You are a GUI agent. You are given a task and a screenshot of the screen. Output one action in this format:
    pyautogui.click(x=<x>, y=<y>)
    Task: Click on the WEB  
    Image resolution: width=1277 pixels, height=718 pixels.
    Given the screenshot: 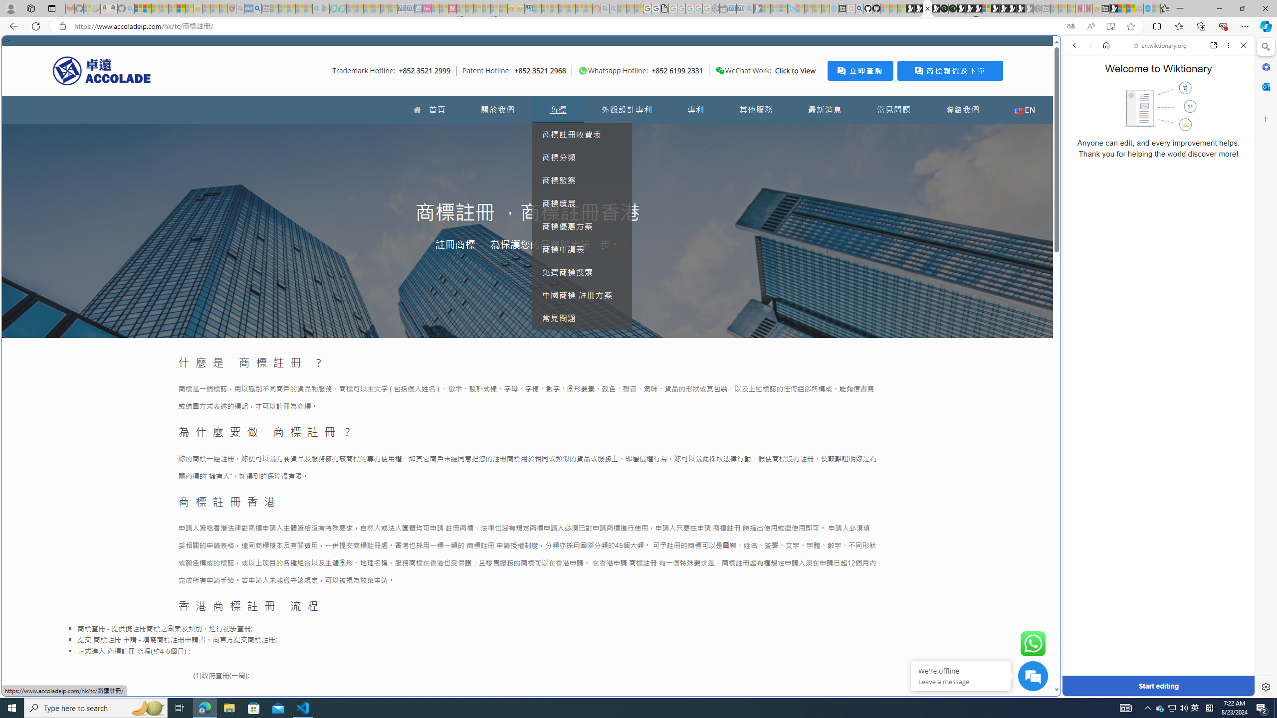 What is the action you would take?
    pyautogui.click(x=1079, y=114)
    